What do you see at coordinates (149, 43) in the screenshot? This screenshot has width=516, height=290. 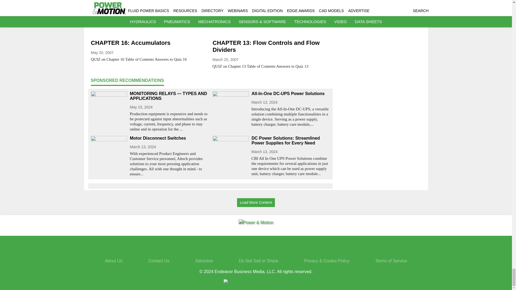 I see `CHAPTER 16: Accumulators` at bounding box center [149, 43].